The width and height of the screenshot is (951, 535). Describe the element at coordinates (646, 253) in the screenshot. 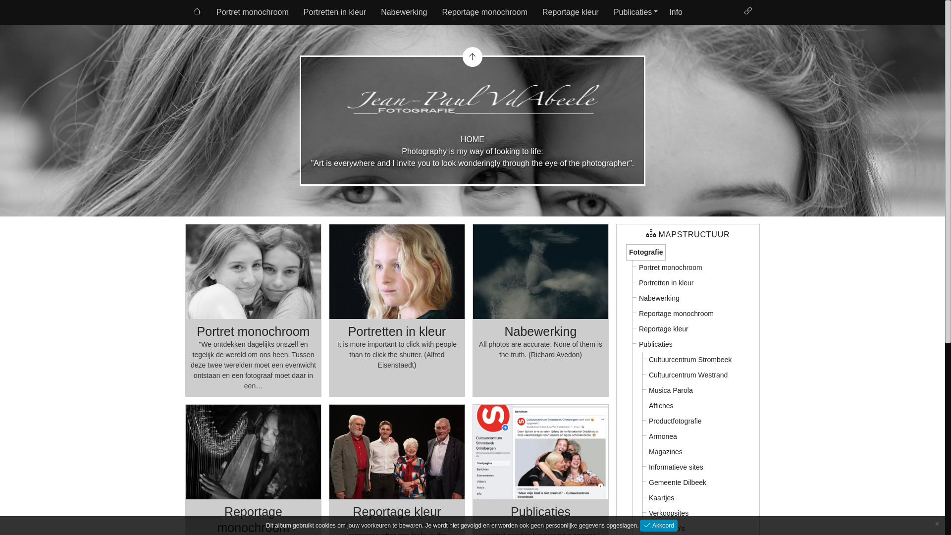

I see `Fotografie` at that location.